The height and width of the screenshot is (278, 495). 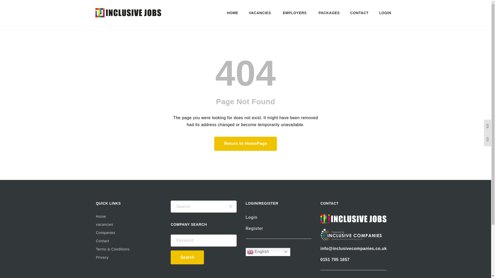 What do you see at coordinates (129, 217) in the screenshot?
I see `Home` at bounding box center [129, 217].